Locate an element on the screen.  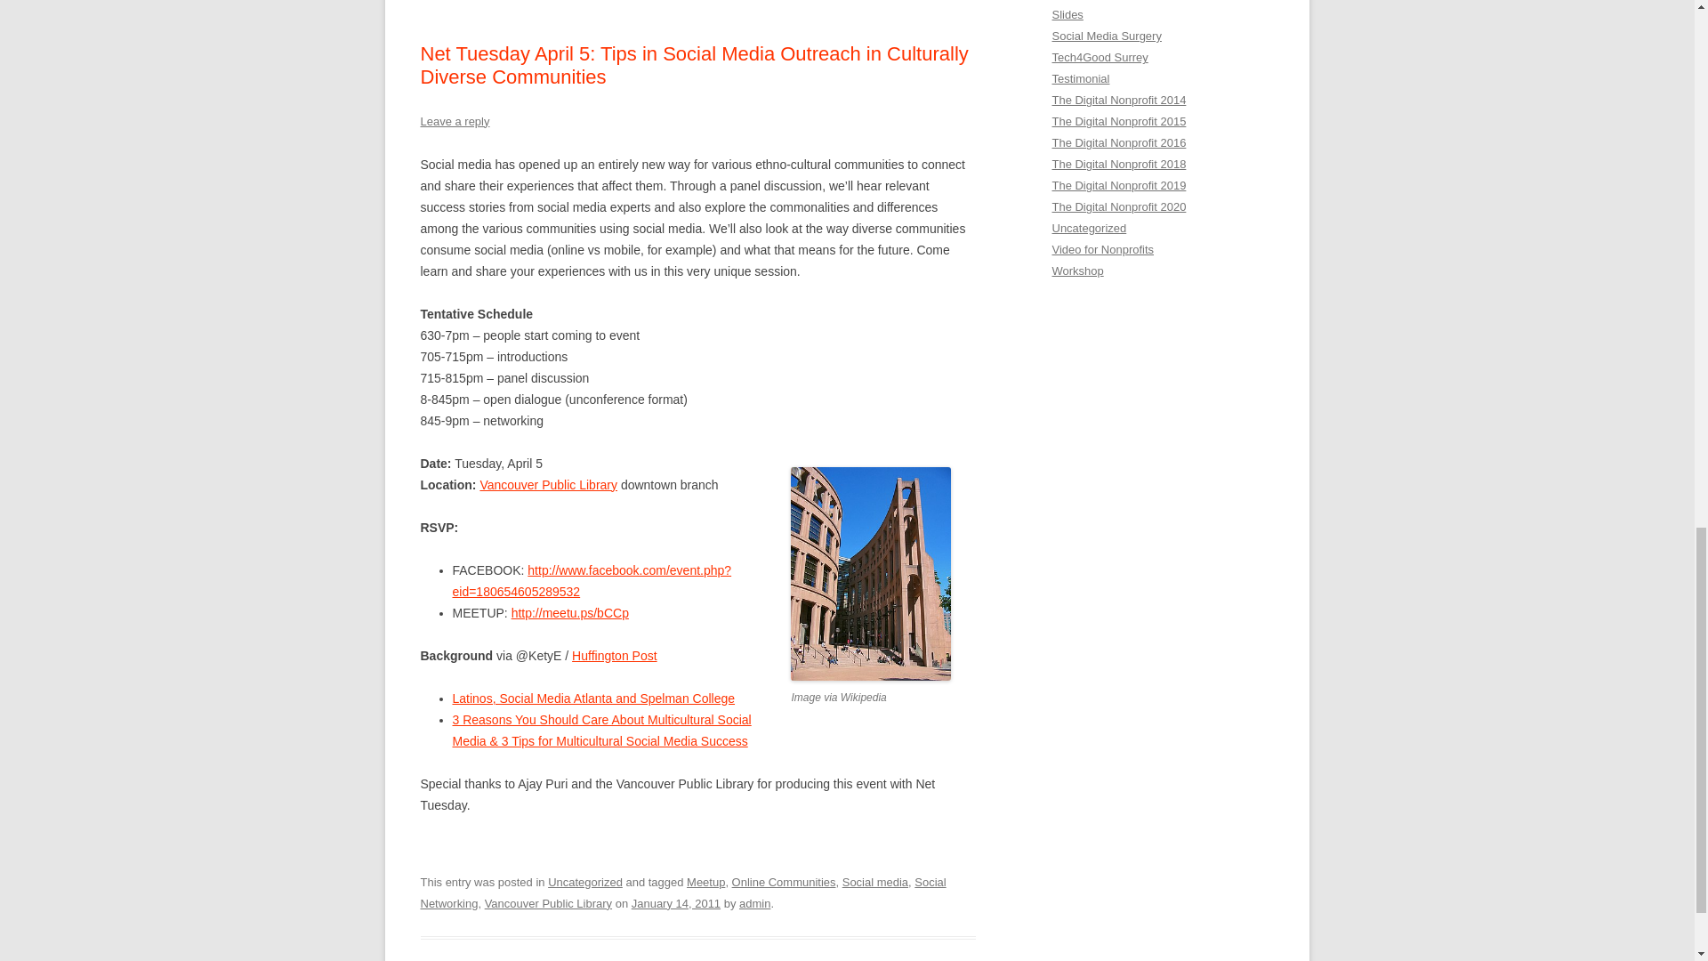
View all posts by admin is located at coordinates (754, 902).